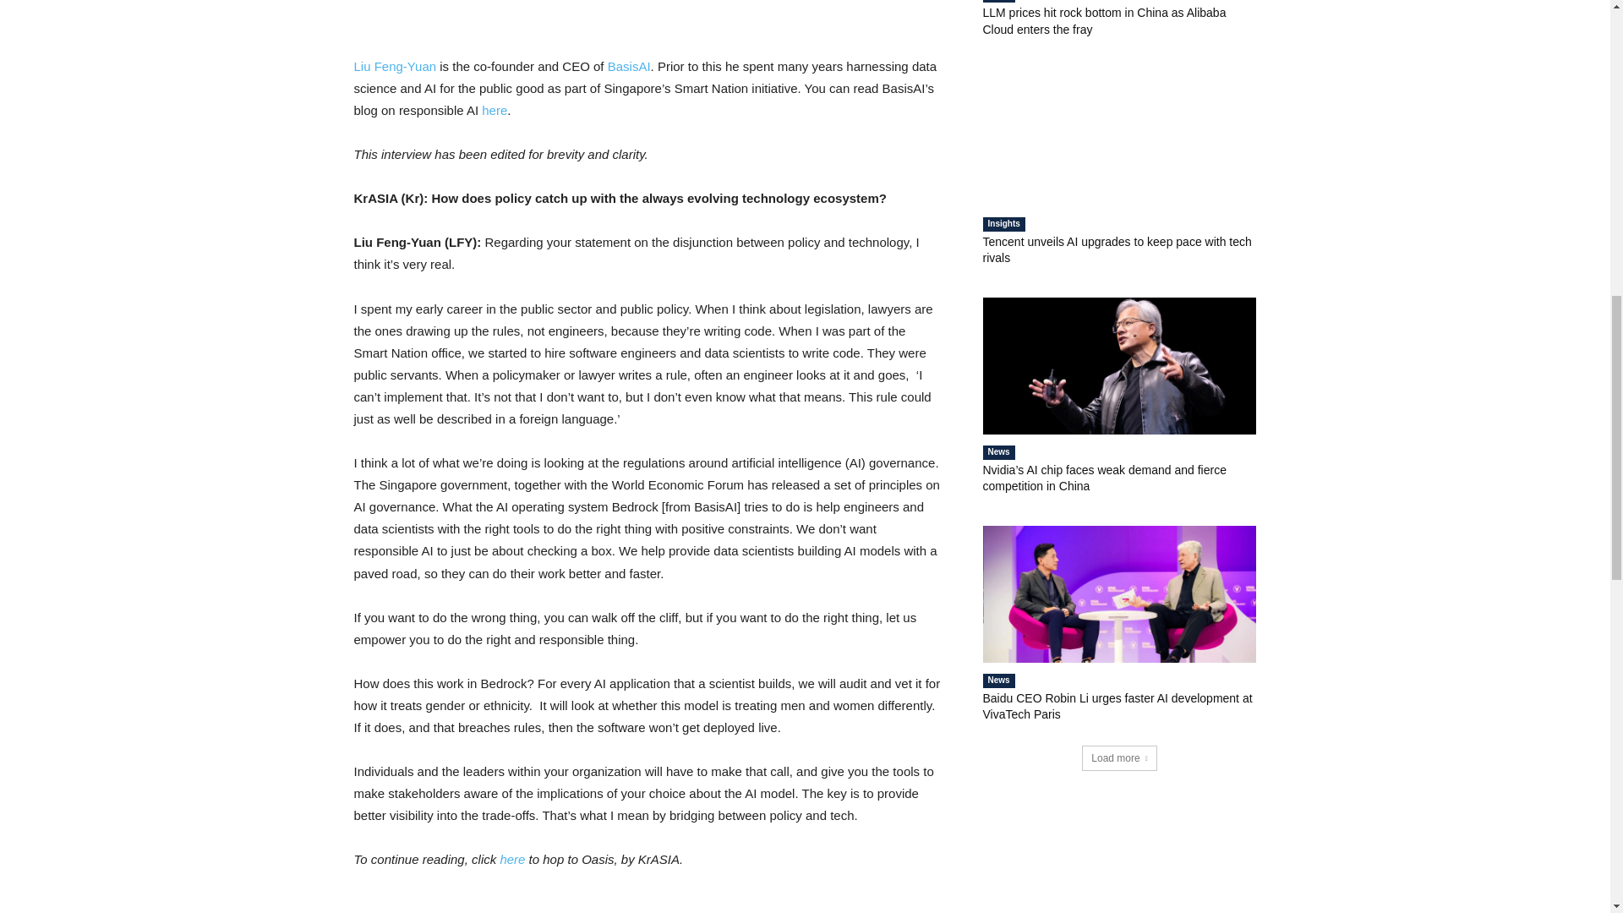  What do you see at coordinates (648, 8) in the screenshot?
I see `basis ai` at bounding box center [648, 8].